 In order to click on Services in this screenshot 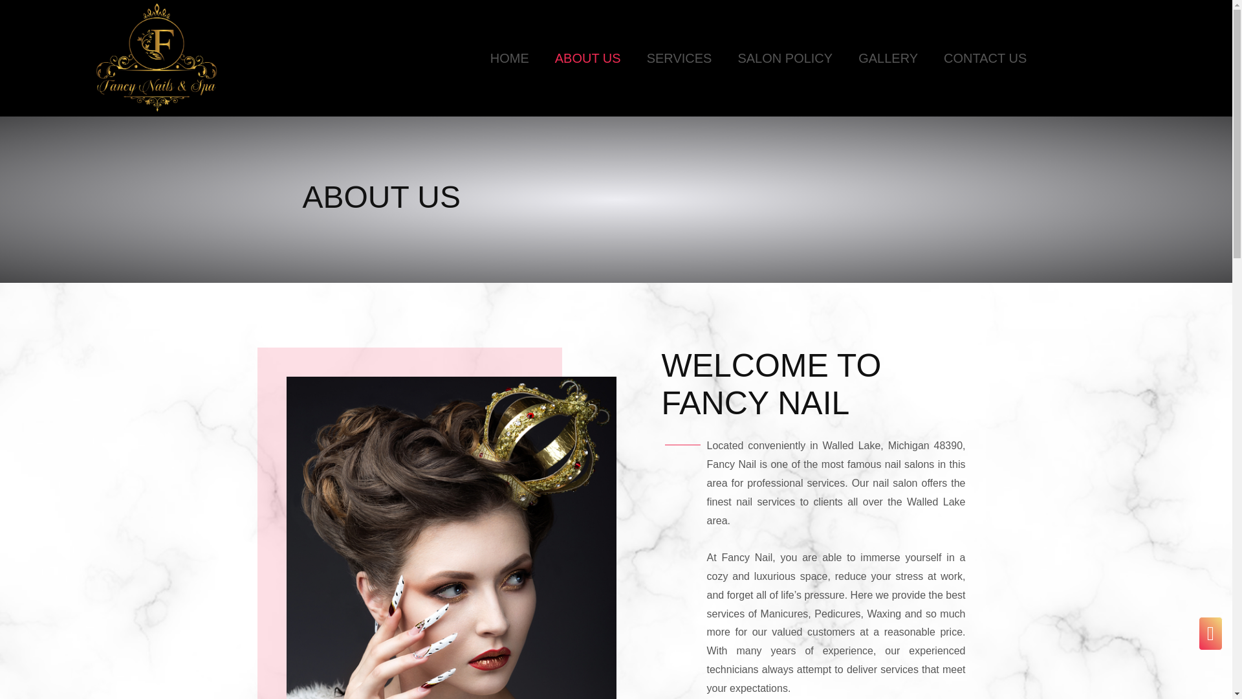, I will do `click(785, 58)`.